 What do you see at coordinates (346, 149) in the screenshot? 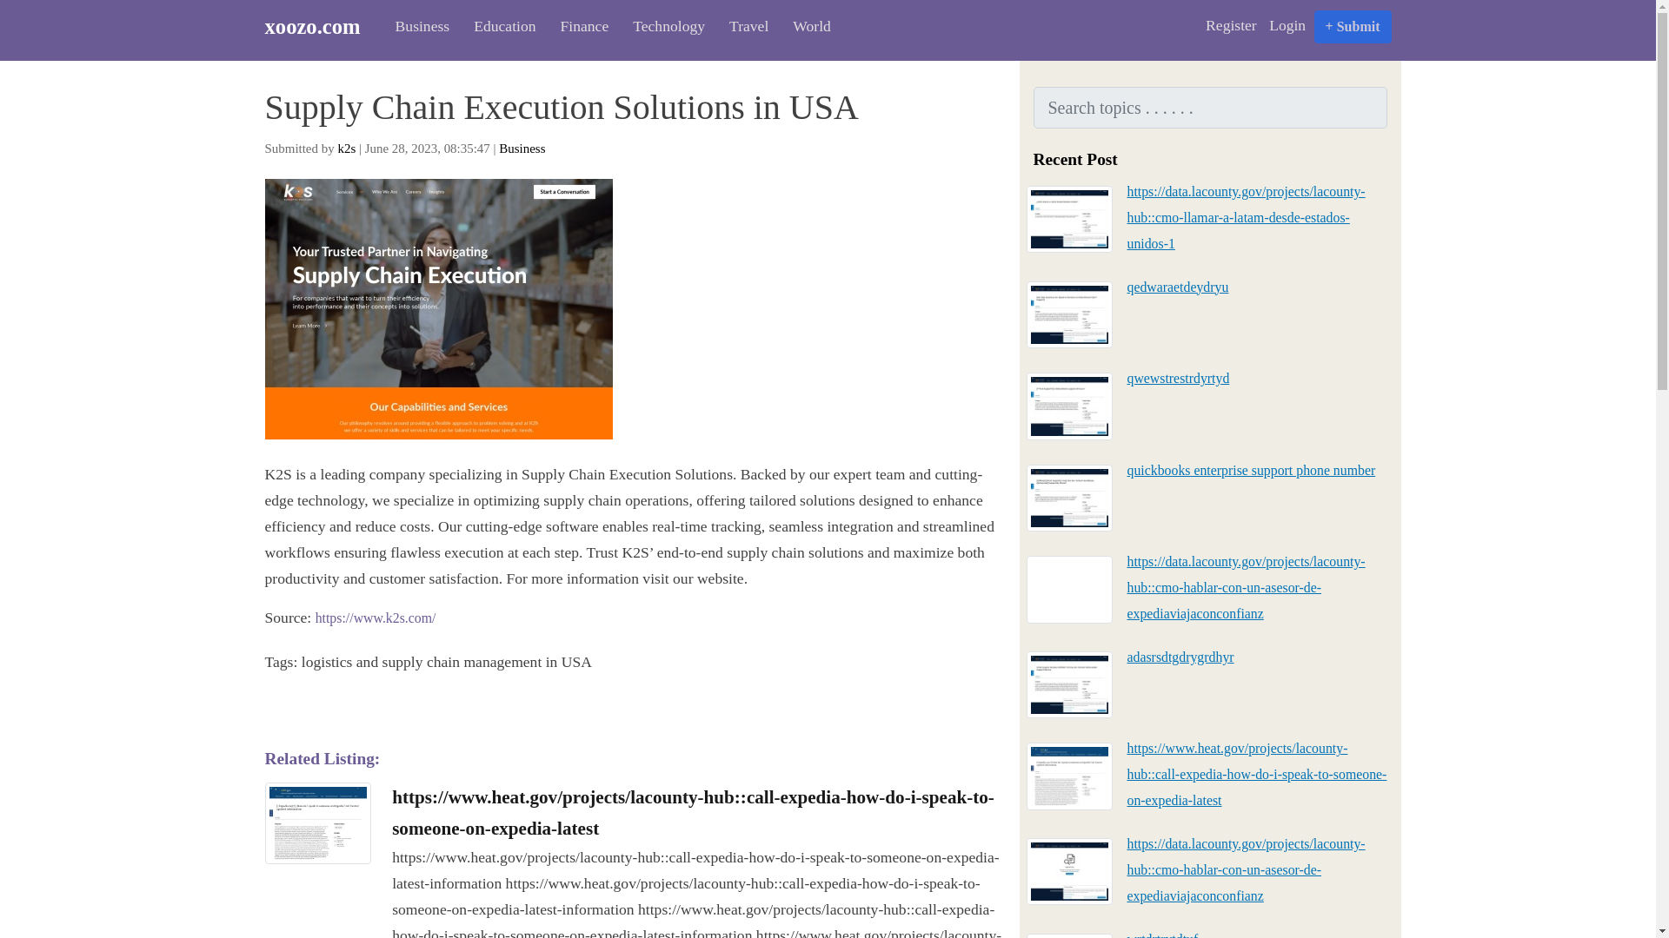
I see `k2s` at bounding box center [346, 149].